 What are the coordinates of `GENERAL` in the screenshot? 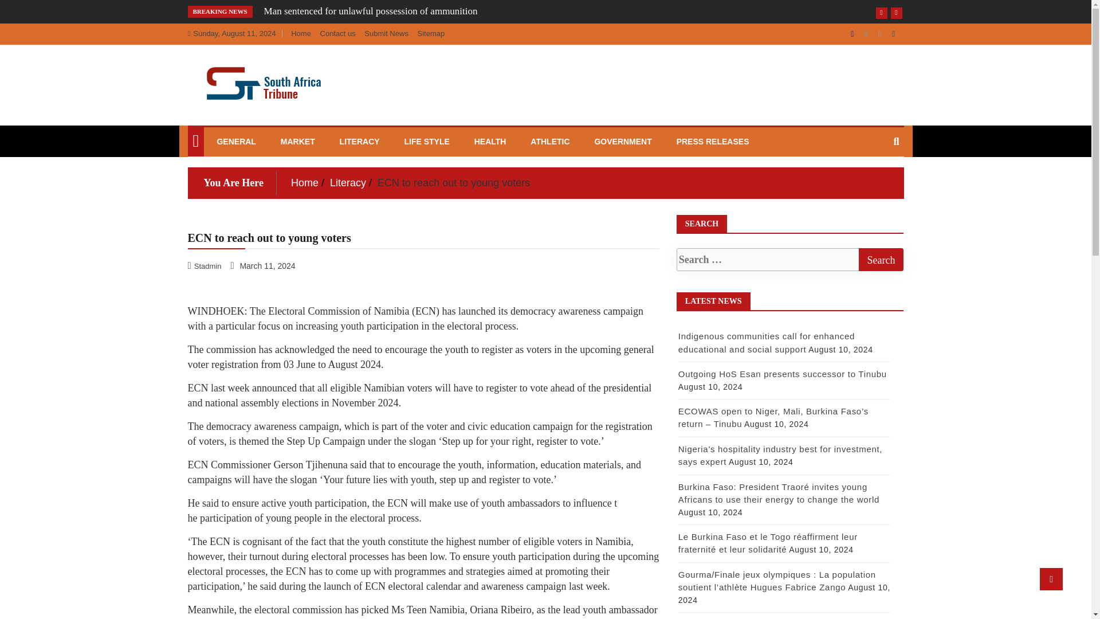 It's located at (235, 142).